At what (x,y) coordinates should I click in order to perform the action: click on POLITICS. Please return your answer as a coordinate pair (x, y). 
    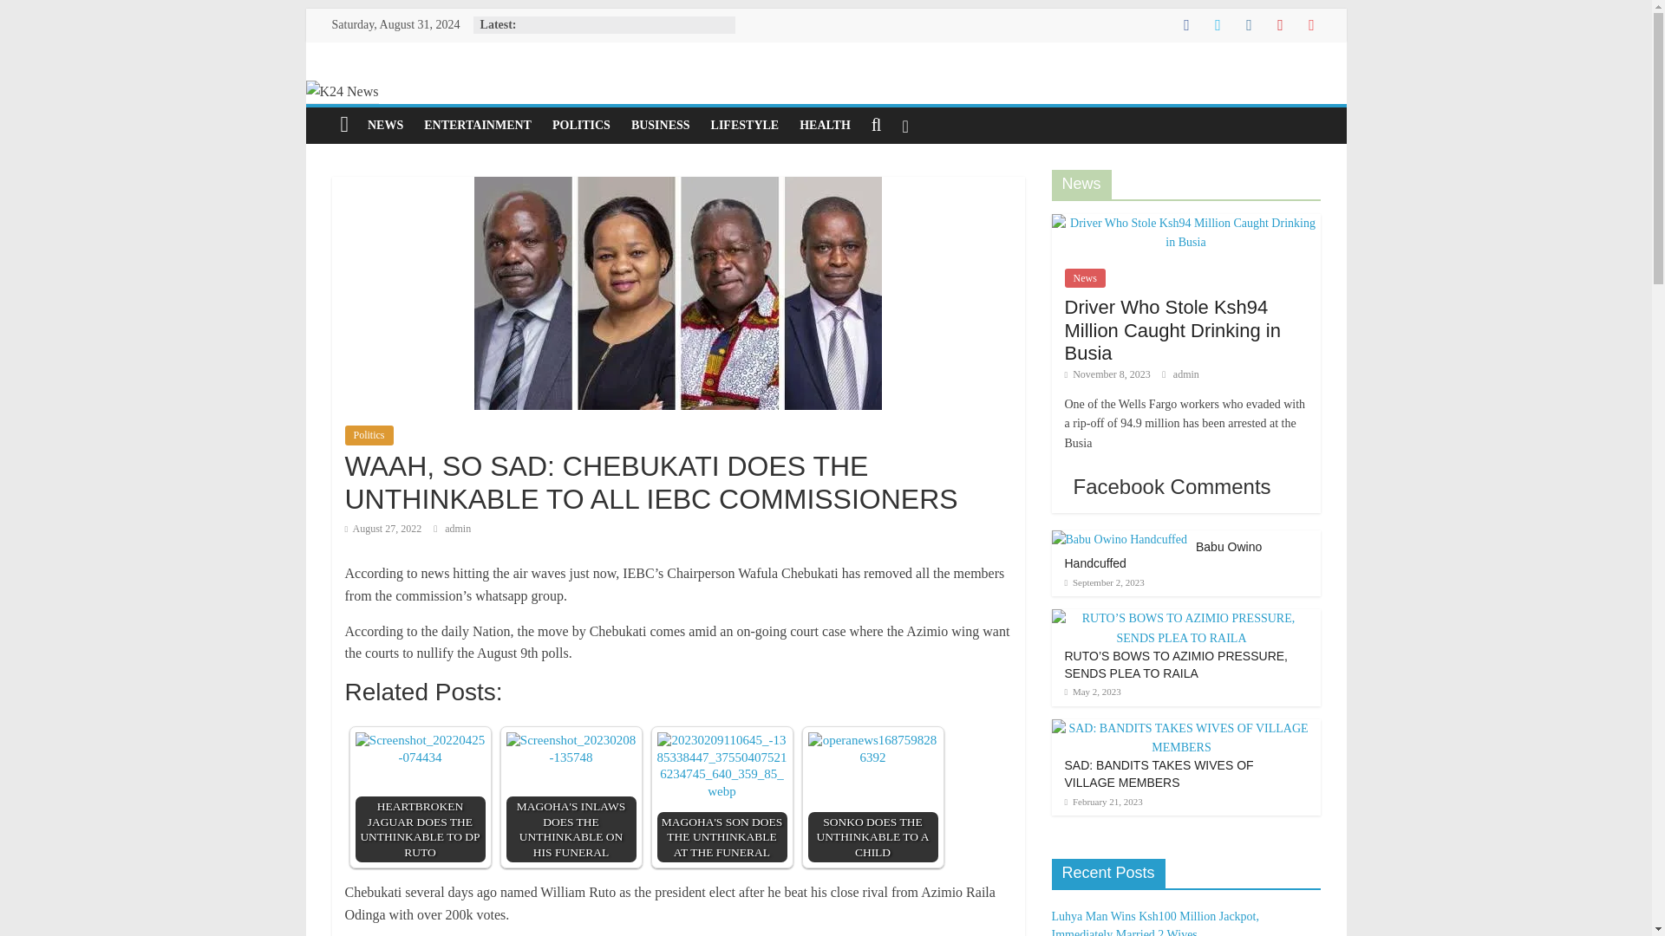
    Looking at the image, I should click on (581, 126).